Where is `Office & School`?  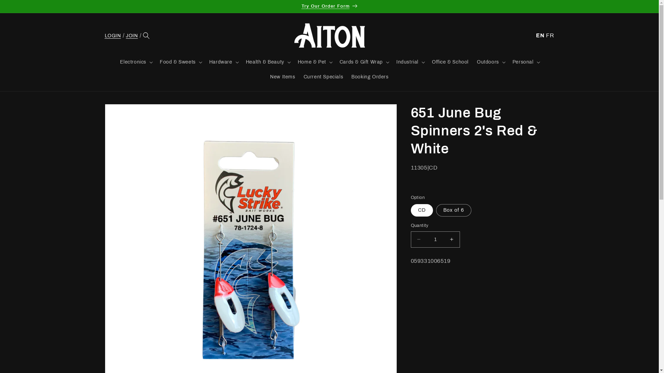
Office & School is located at coordinates (450, 62).